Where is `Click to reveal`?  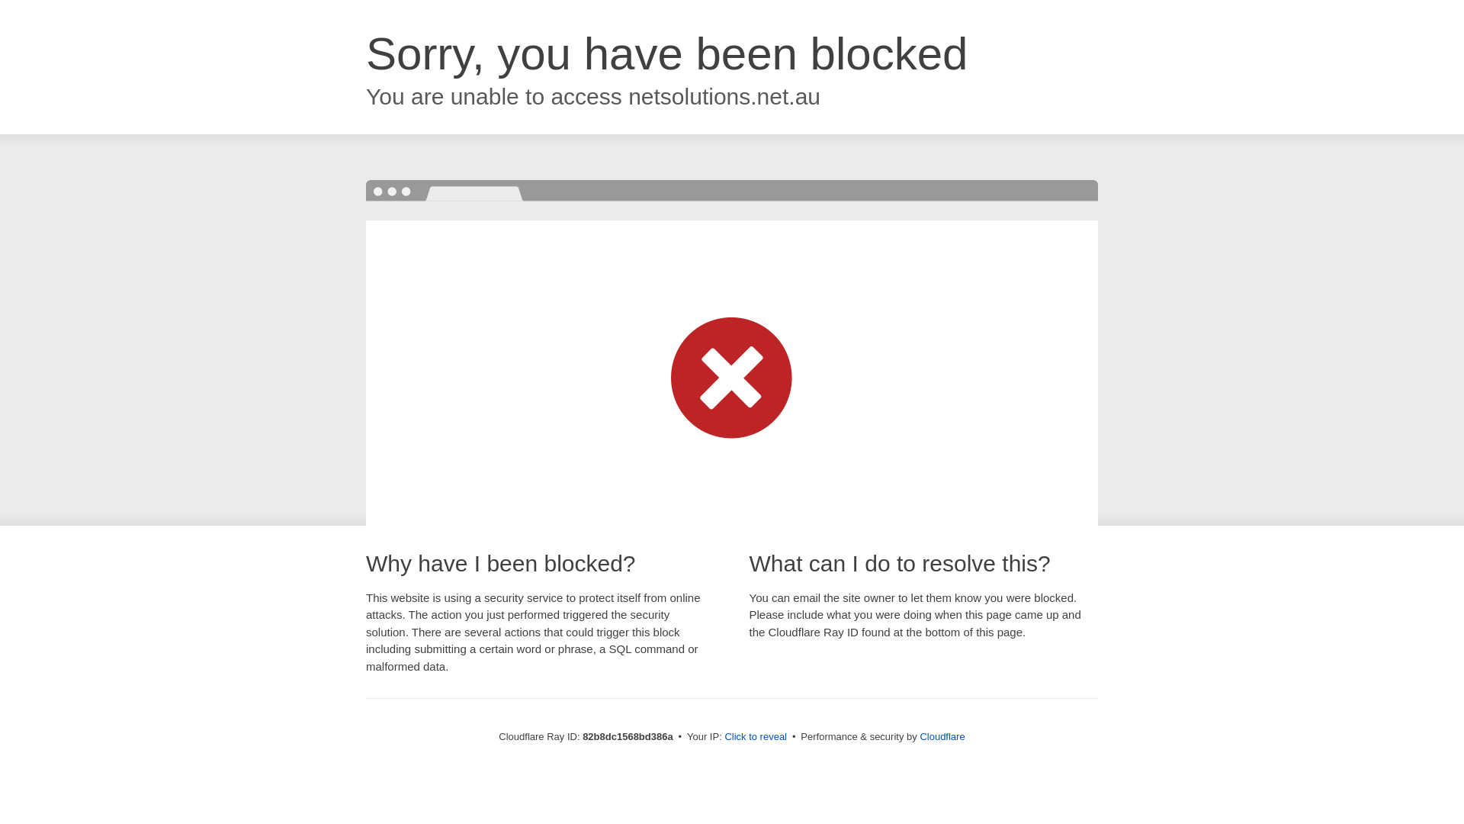
Click to reveal is located at coordinates (756, 737).